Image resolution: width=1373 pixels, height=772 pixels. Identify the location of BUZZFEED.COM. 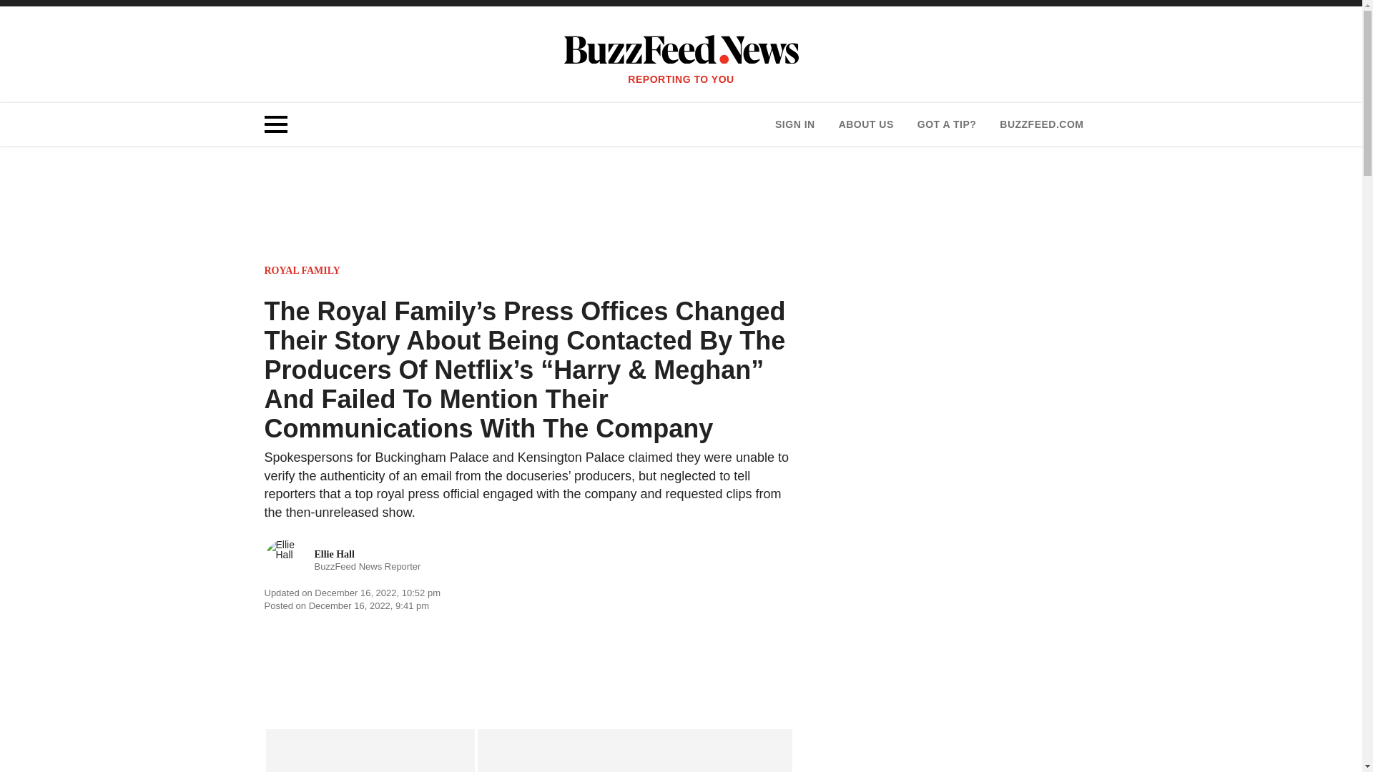
(1041, 124).